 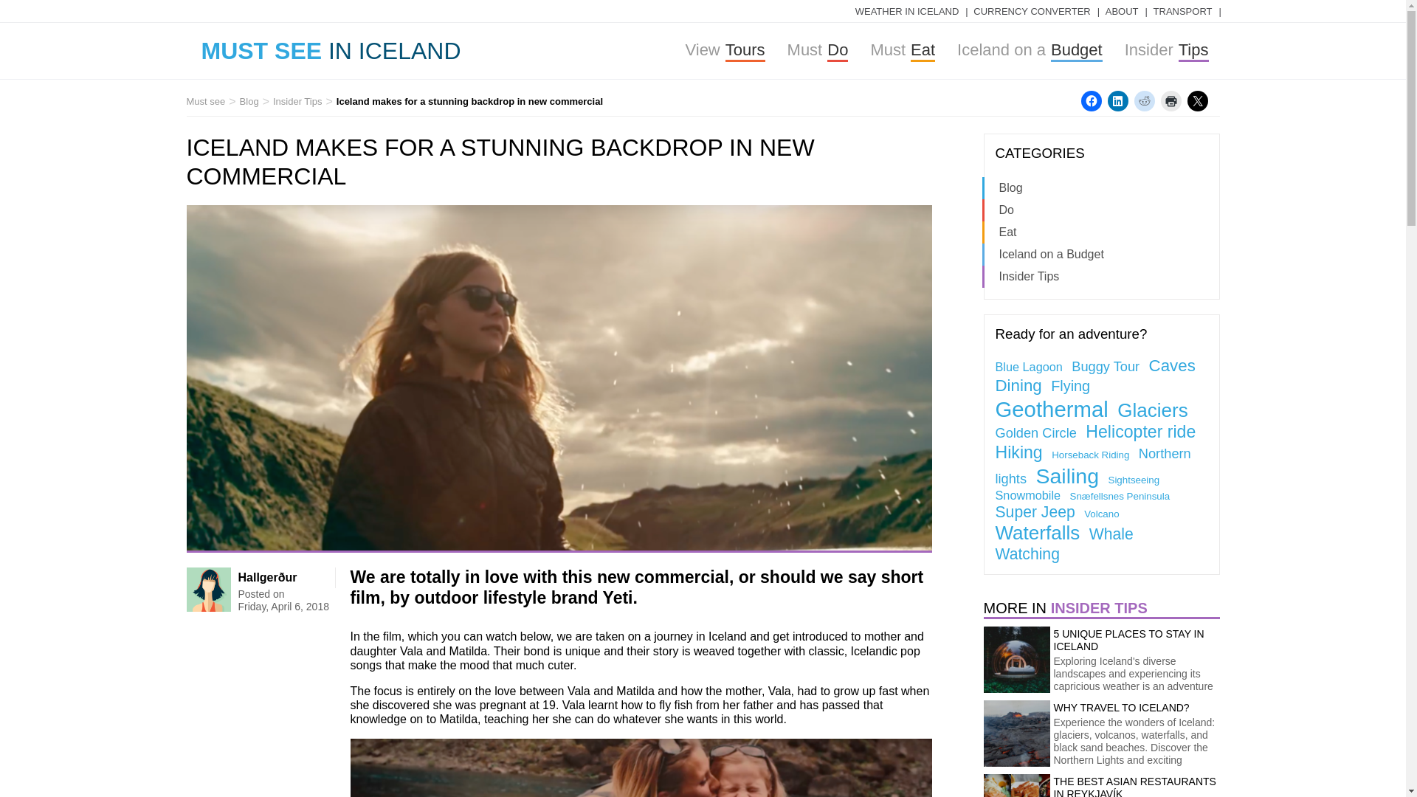 What do you see at coordinates (906, 12) in the screenshot?
I see `WEATHER IN ICELAND` at bounding box center [906, 12].